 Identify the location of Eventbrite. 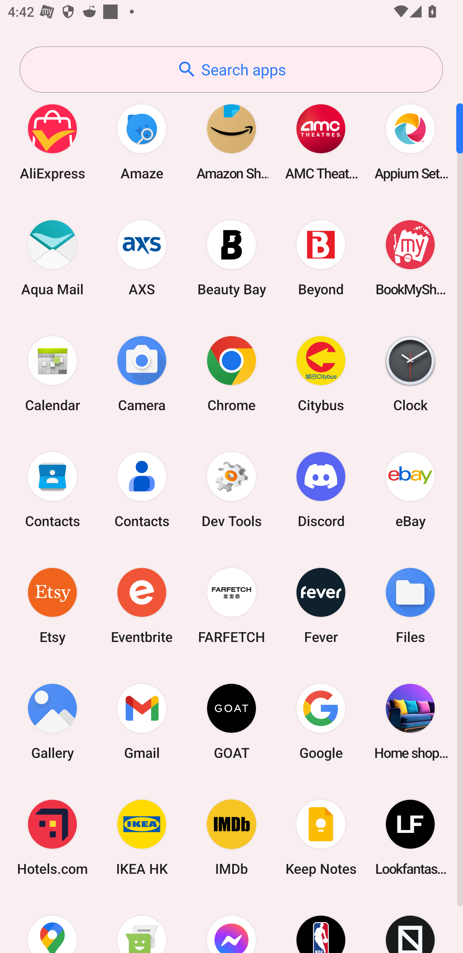
(142, 605).